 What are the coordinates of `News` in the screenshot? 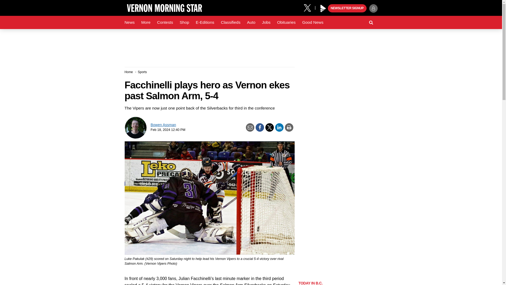 It's located at (129, 22).